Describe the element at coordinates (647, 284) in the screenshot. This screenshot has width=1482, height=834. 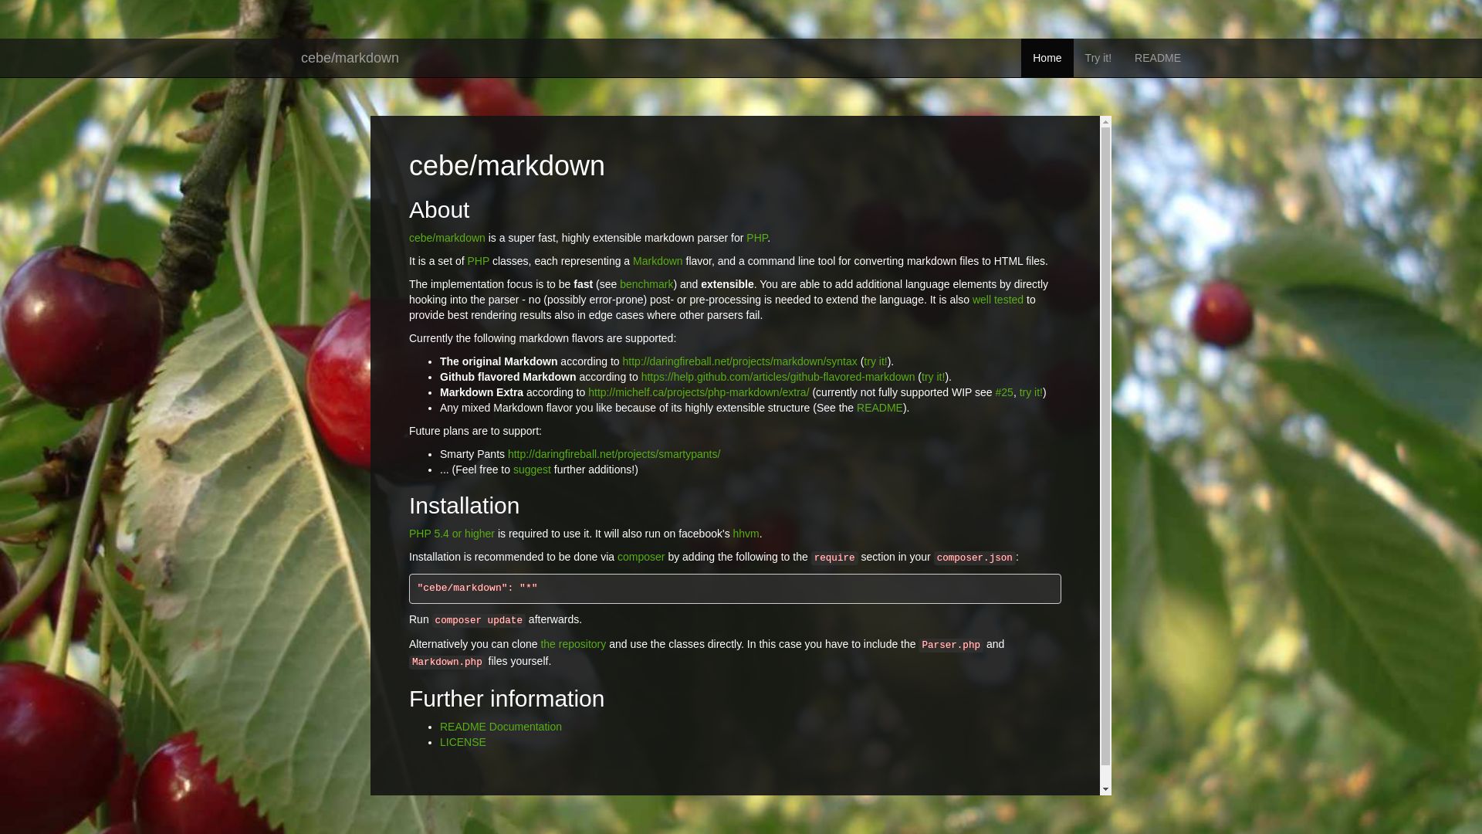
I see `benchmark` at that location.